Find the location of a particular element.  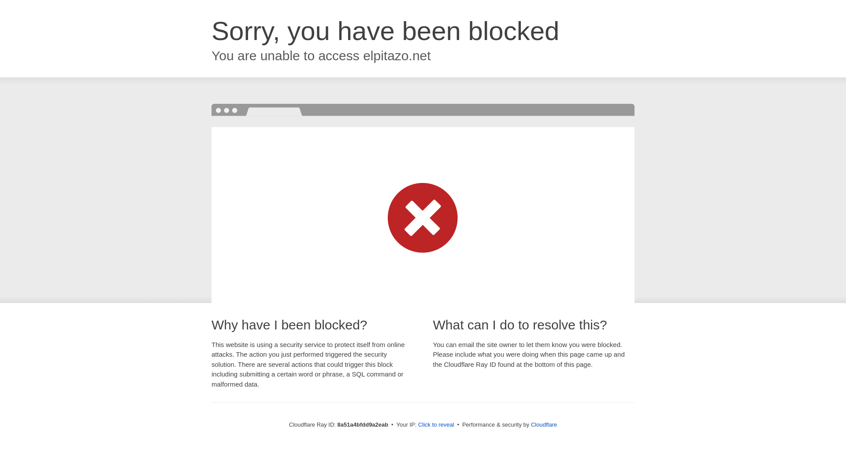

Click to reveal is located at coordinates (436, 425).